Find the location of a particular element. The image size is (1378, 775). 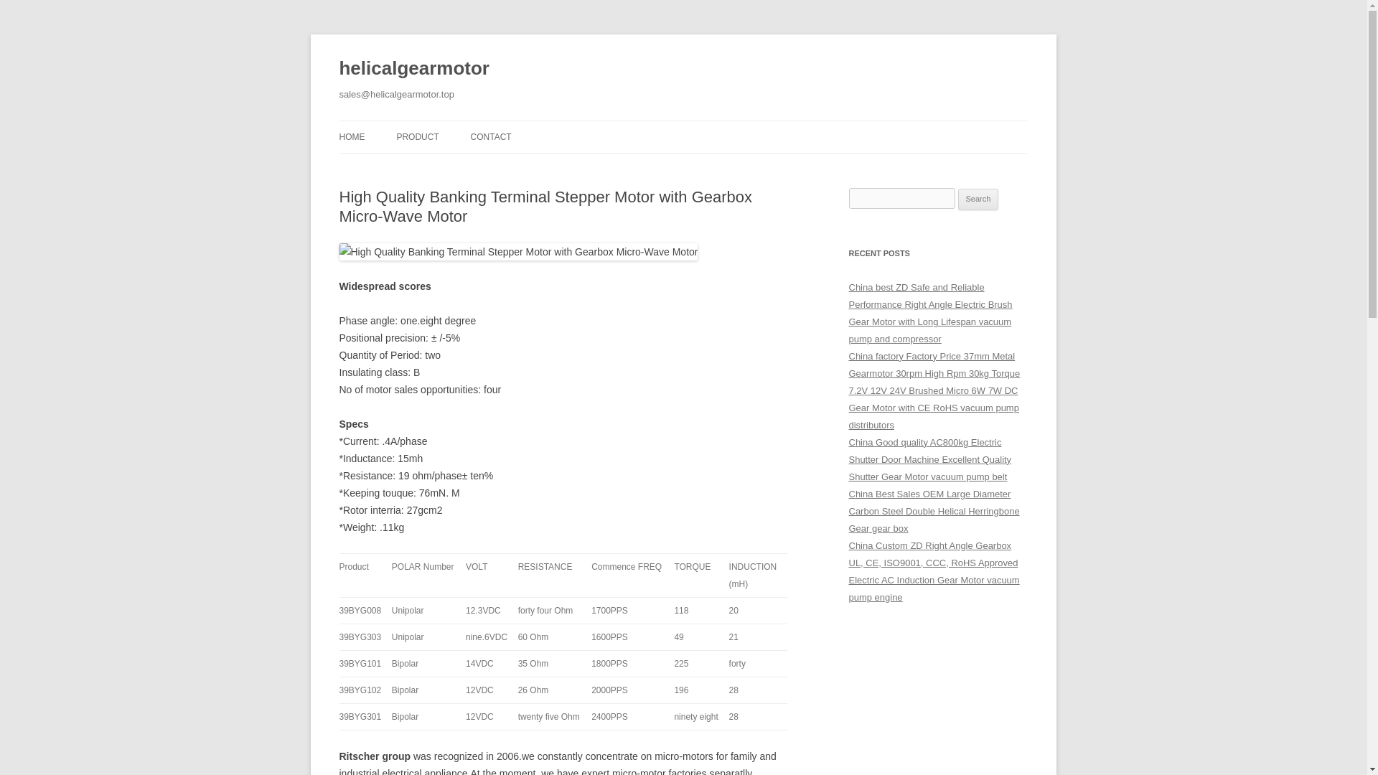

CONTACT is located at coordinates (491, 136).